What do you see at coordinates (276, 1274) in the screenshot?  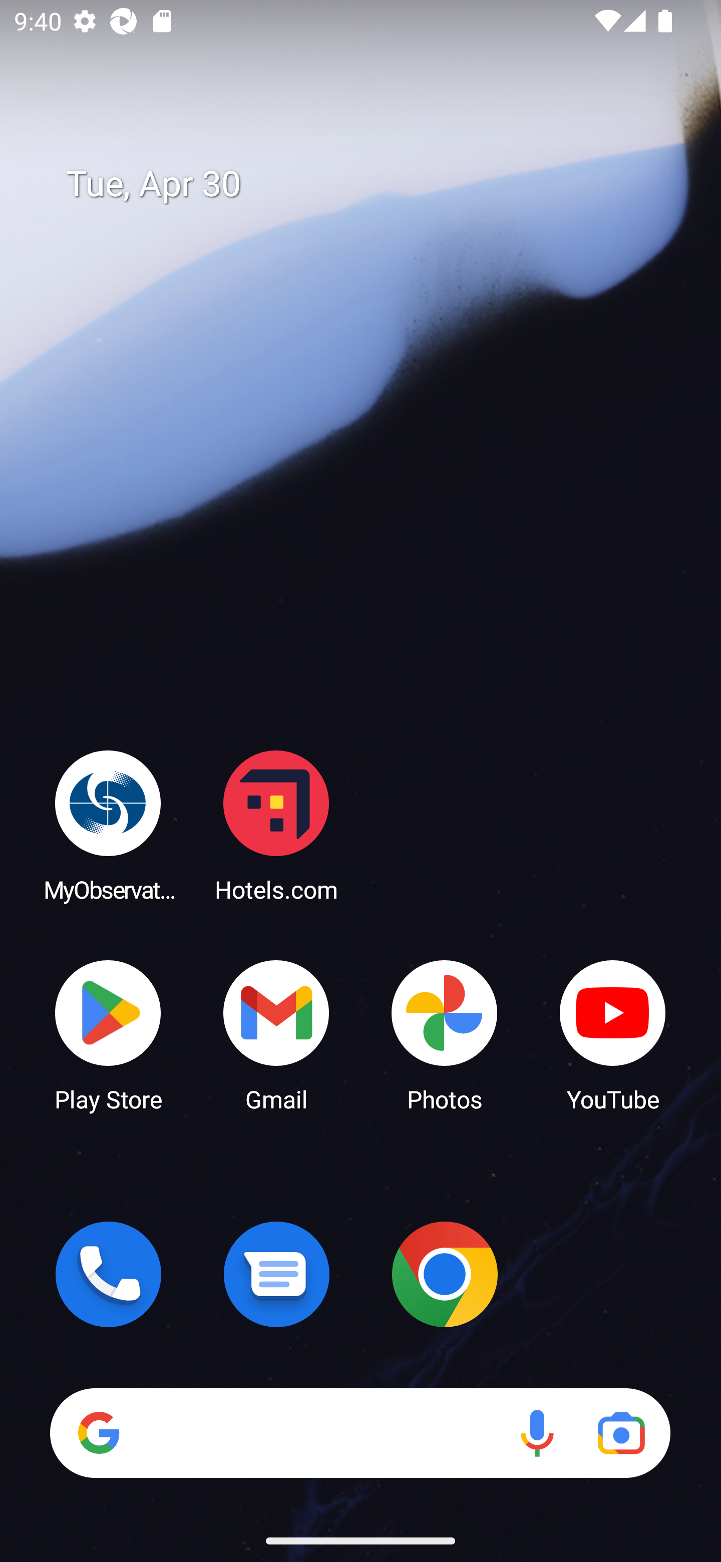 I see `Messages` at bounding box center [276, 1274].